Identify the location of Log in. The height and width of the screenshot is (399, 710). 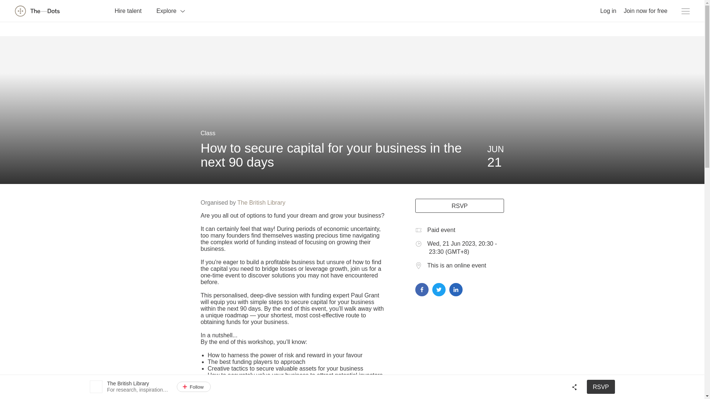
(608, 10).